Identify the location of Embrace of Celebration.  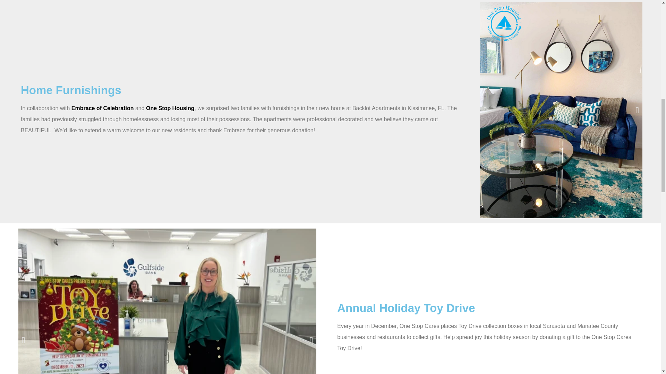
(102, 108).